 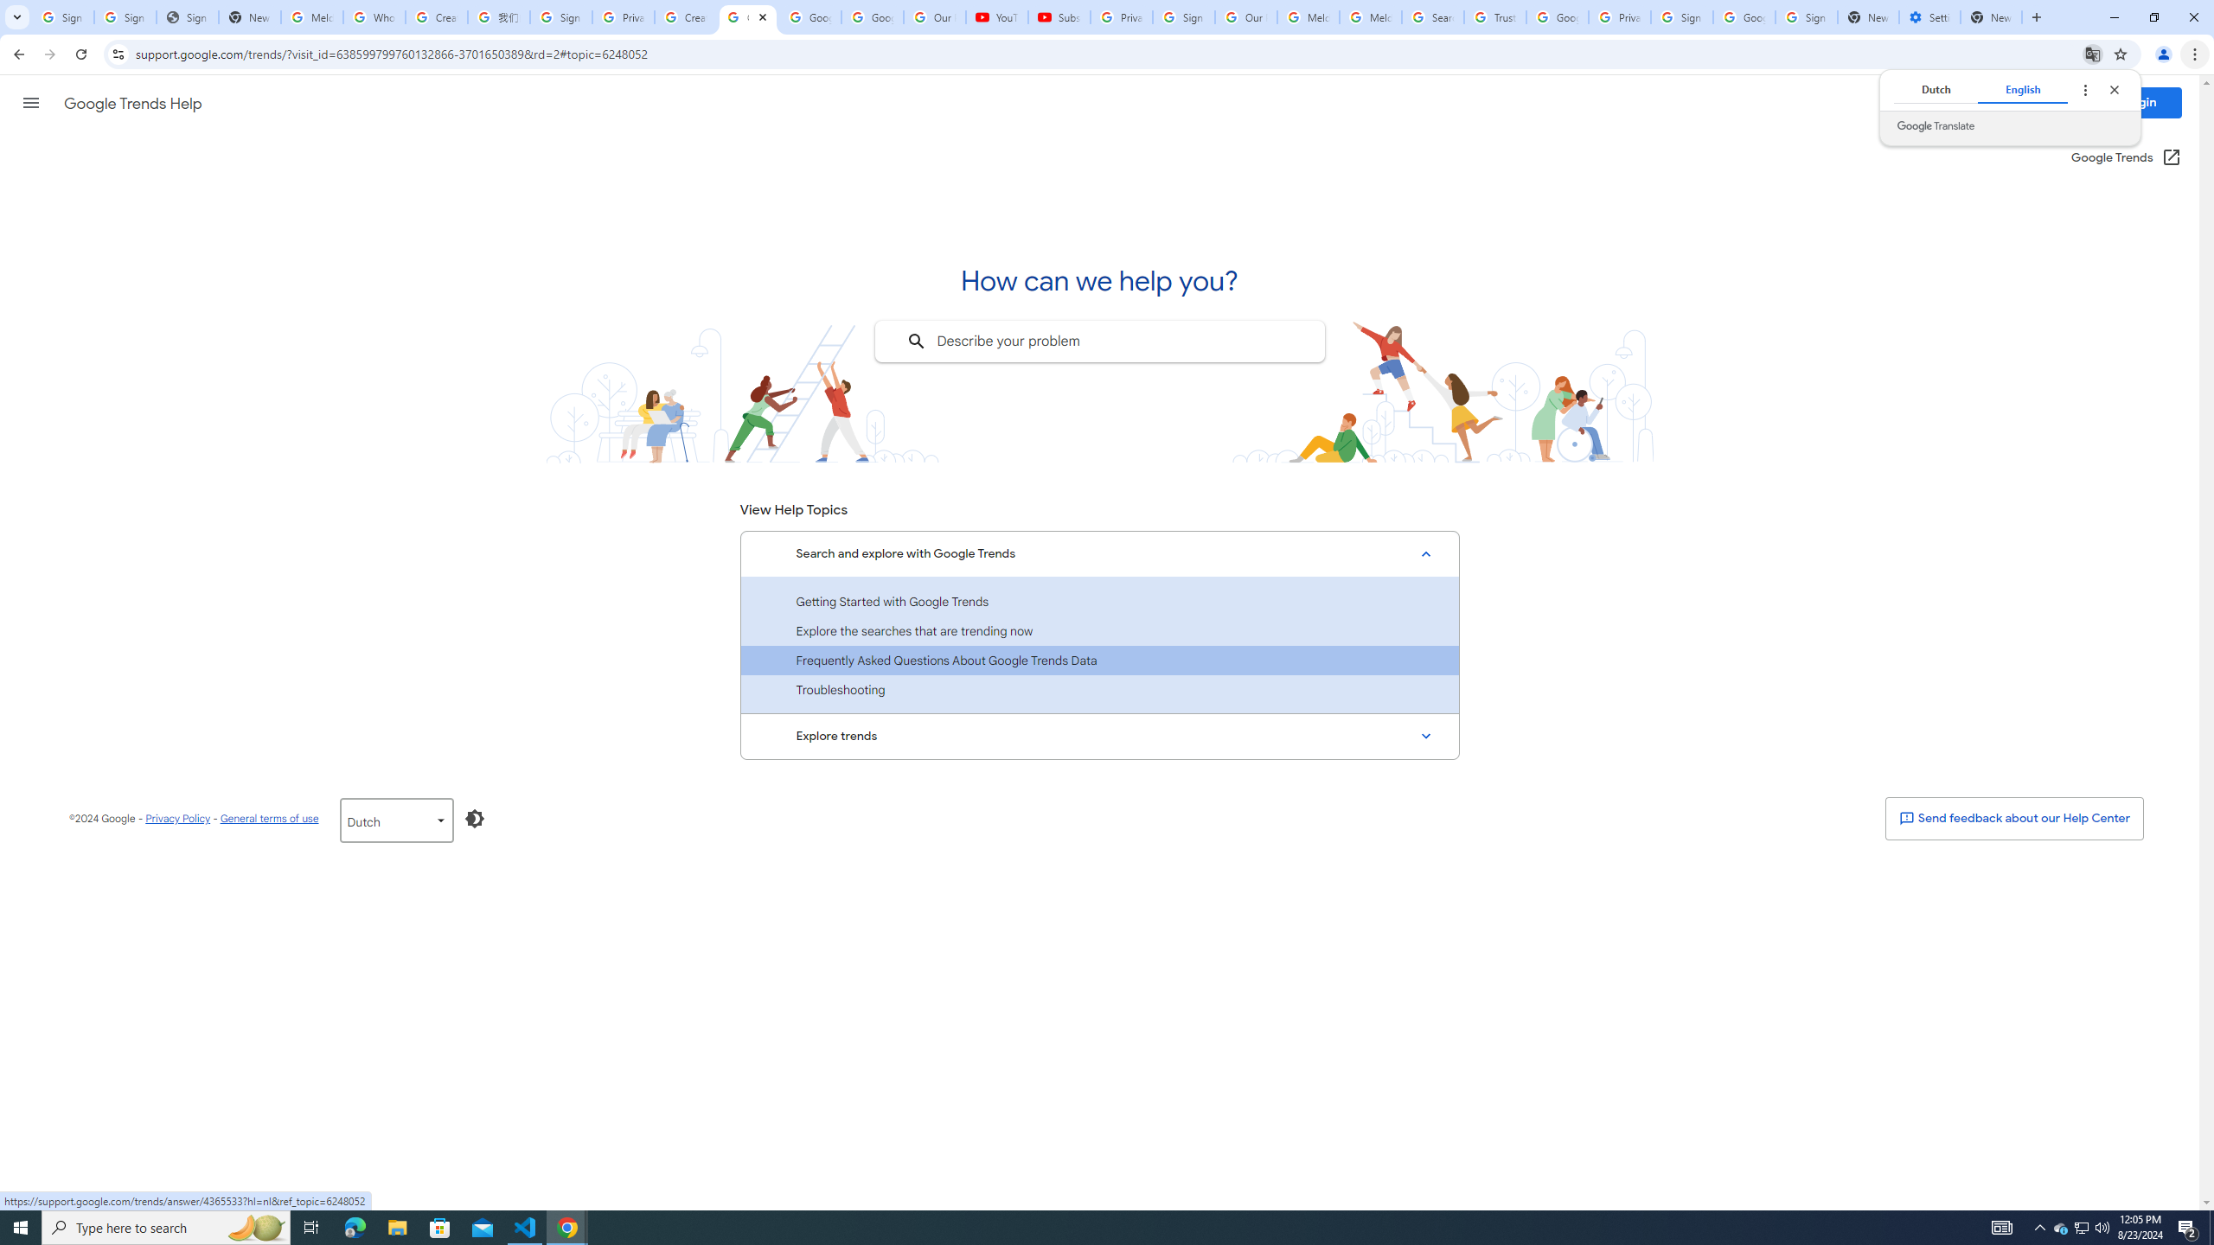 What do you see at coordinates (747, 17) in the screenshot?
I see `Google Trends Help` at bounding box center [747, 17].